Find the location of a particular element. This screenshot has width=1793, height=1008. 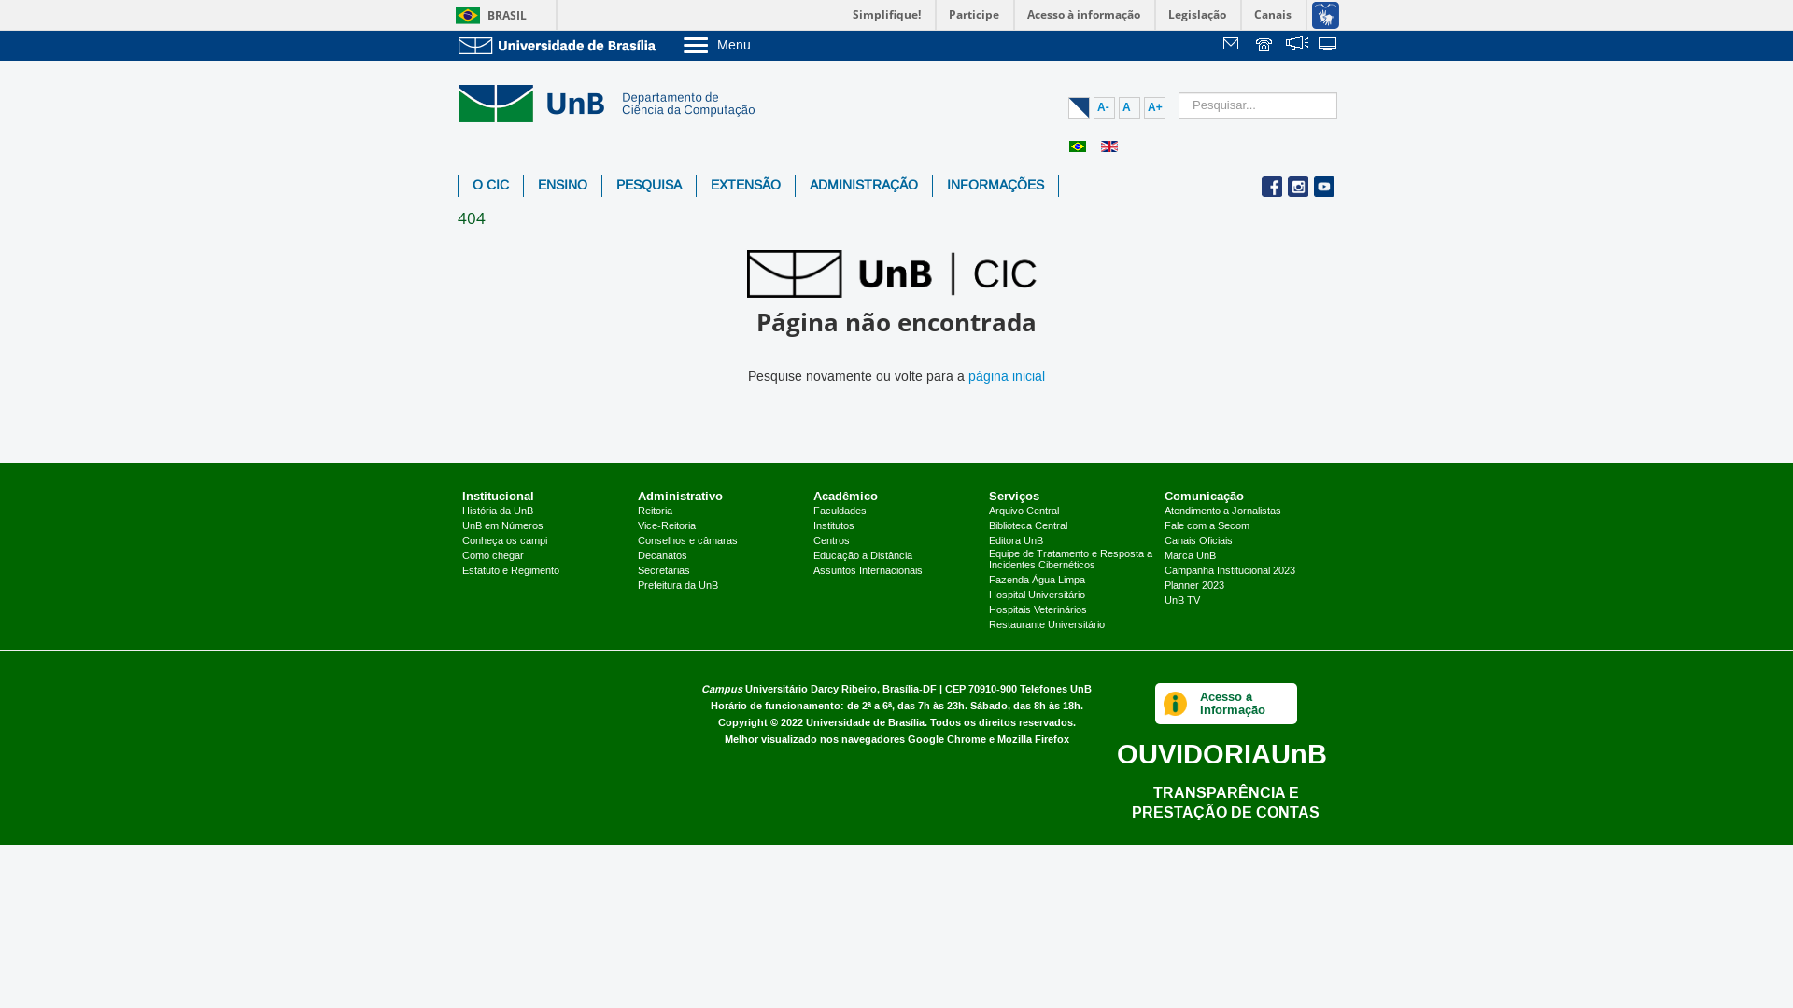

Campanha Institucional 2023 is located at coordinates (1230, 571).